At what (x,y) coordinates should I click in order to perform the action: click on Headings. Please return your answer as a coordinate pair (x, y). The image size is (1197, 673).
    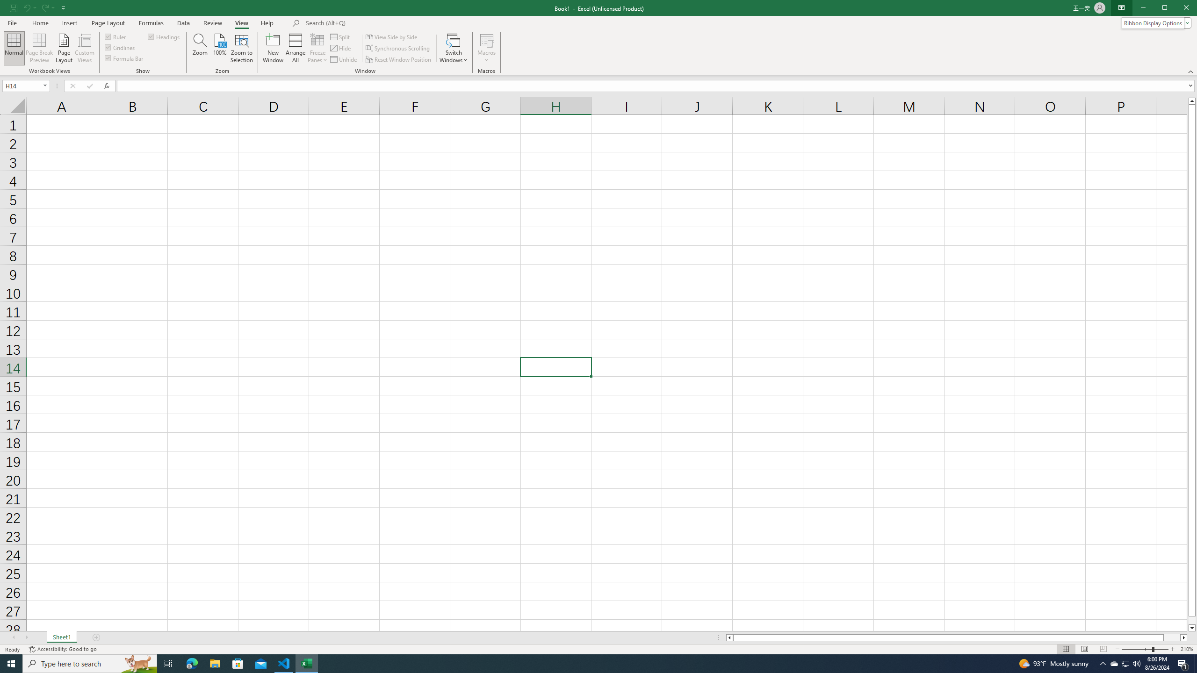
    Looking at the image, I should click on (165, 36).